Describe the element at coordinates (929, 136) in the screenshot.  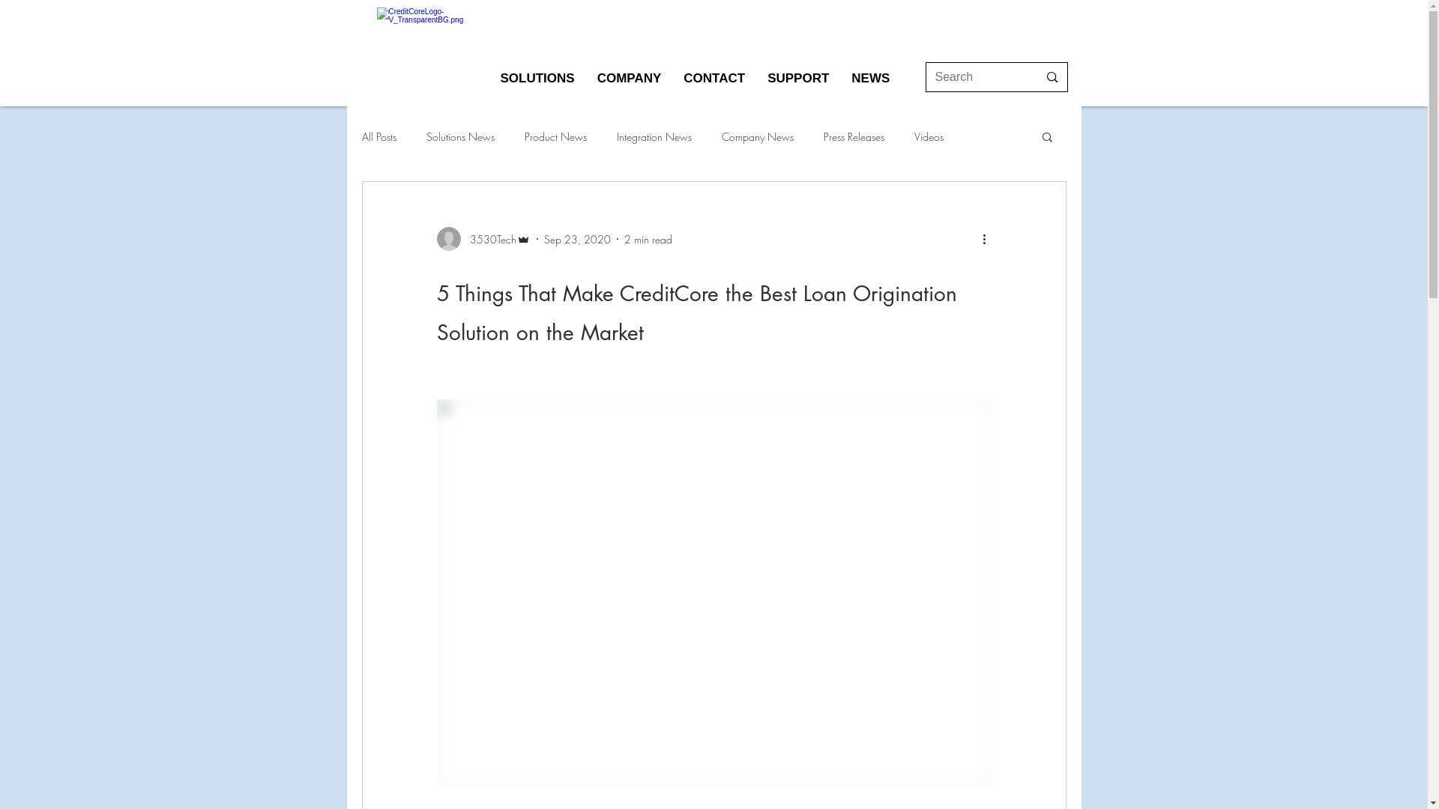
I see `Videos` at that location.